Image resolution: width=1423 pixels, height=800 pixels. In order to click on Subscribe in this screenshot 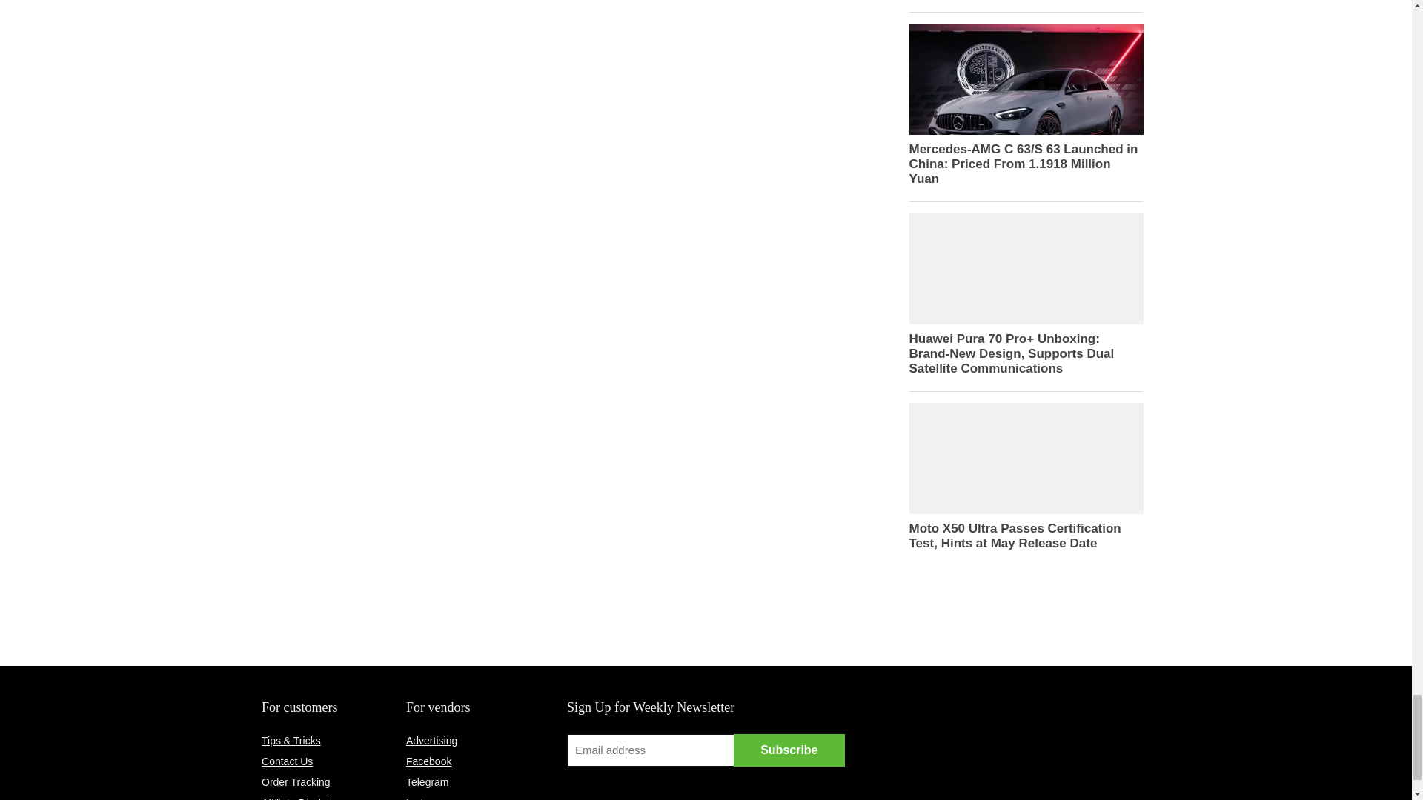, I will do `click(789, 750)`.